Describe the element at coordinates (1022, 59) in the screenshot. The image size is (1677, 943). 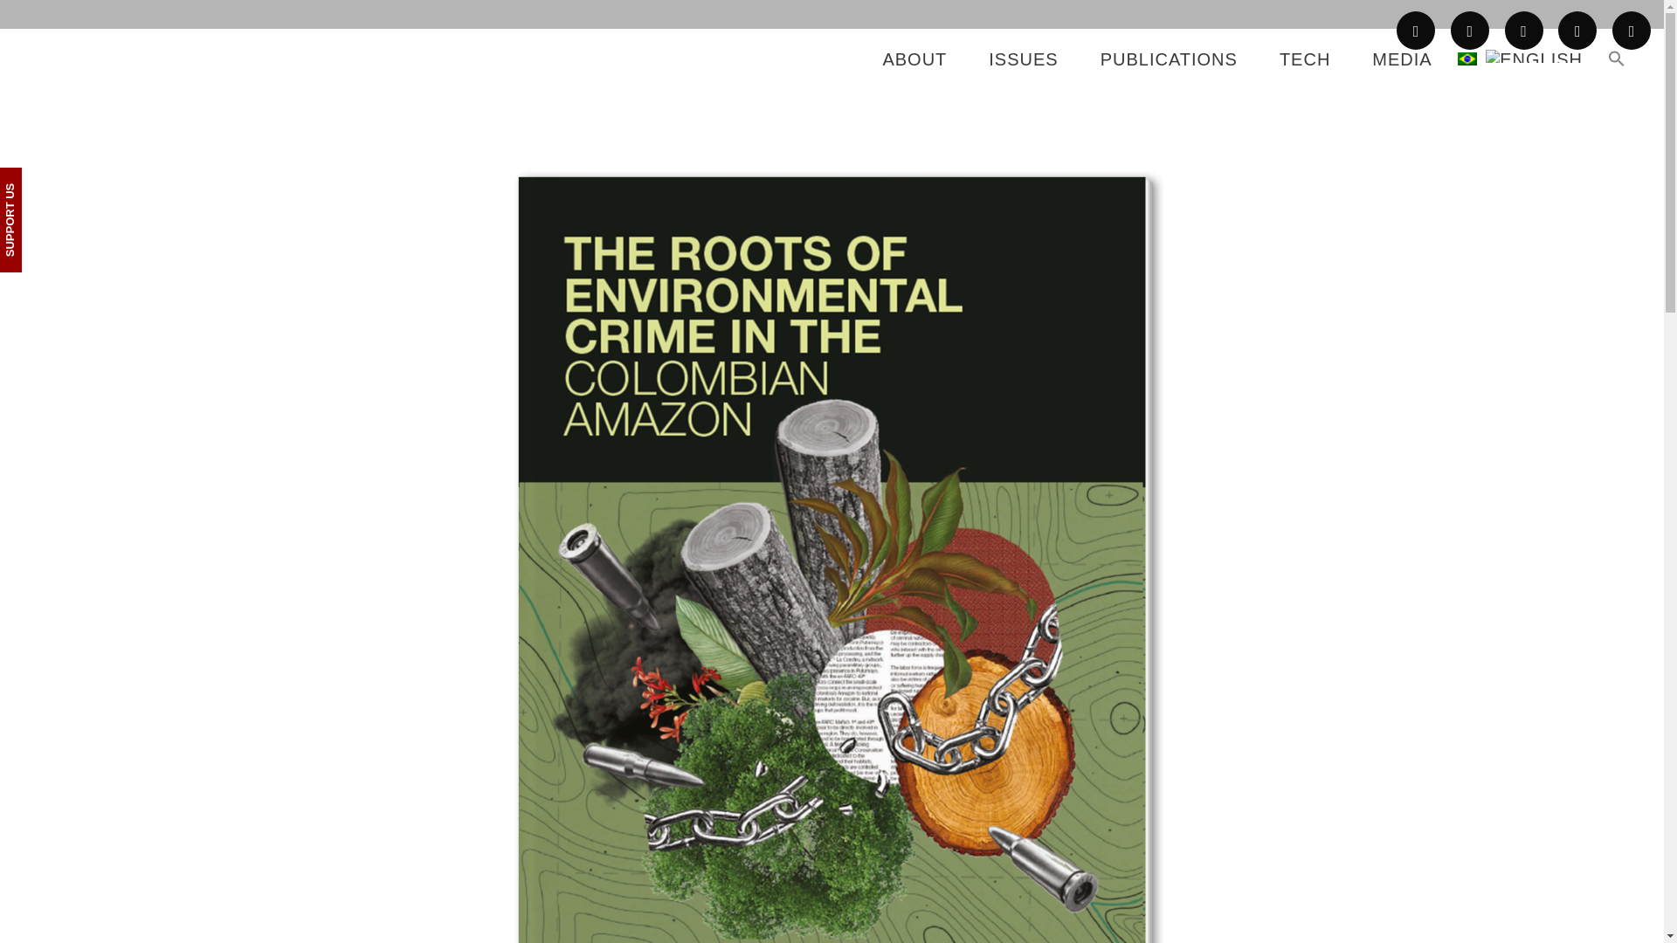
I see `ISSUES` at that location.